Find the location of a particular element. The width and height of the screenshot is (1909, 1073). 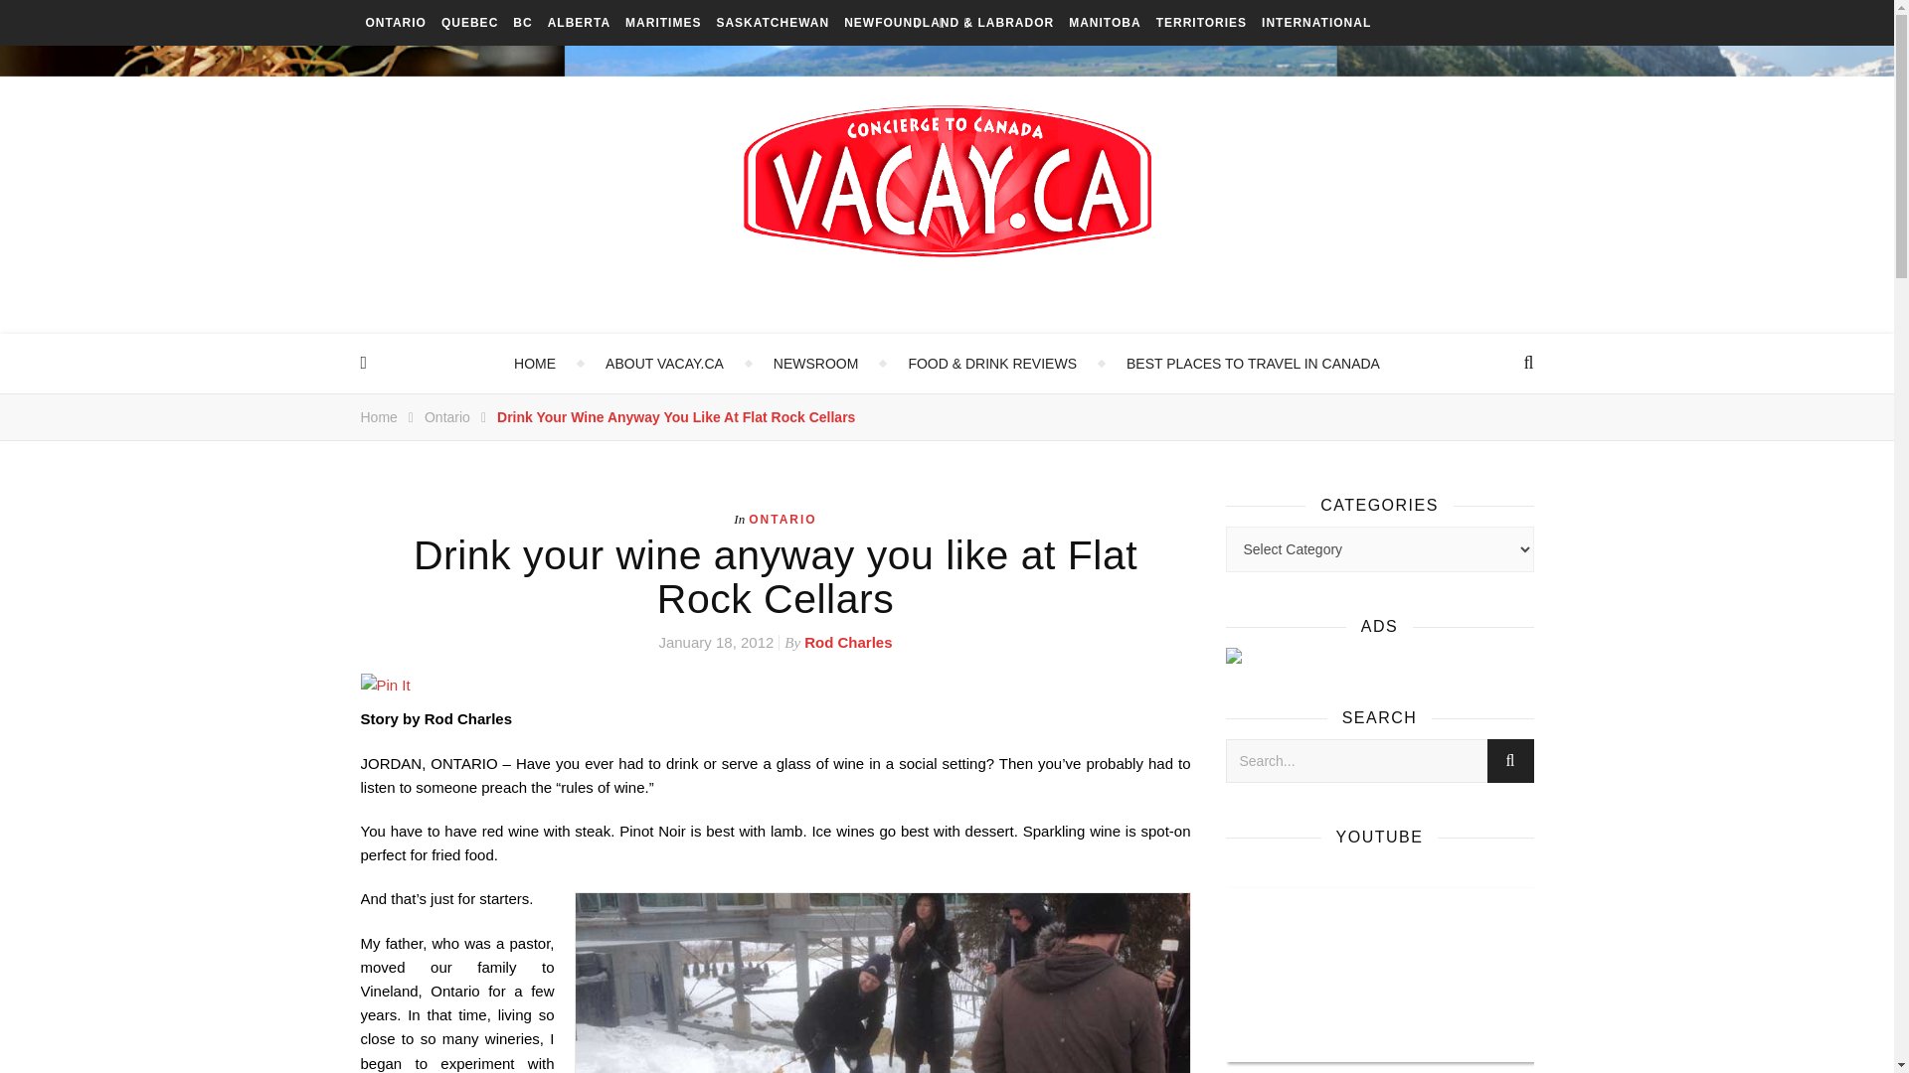

Travel Experts is located at coordinates (815, 364).